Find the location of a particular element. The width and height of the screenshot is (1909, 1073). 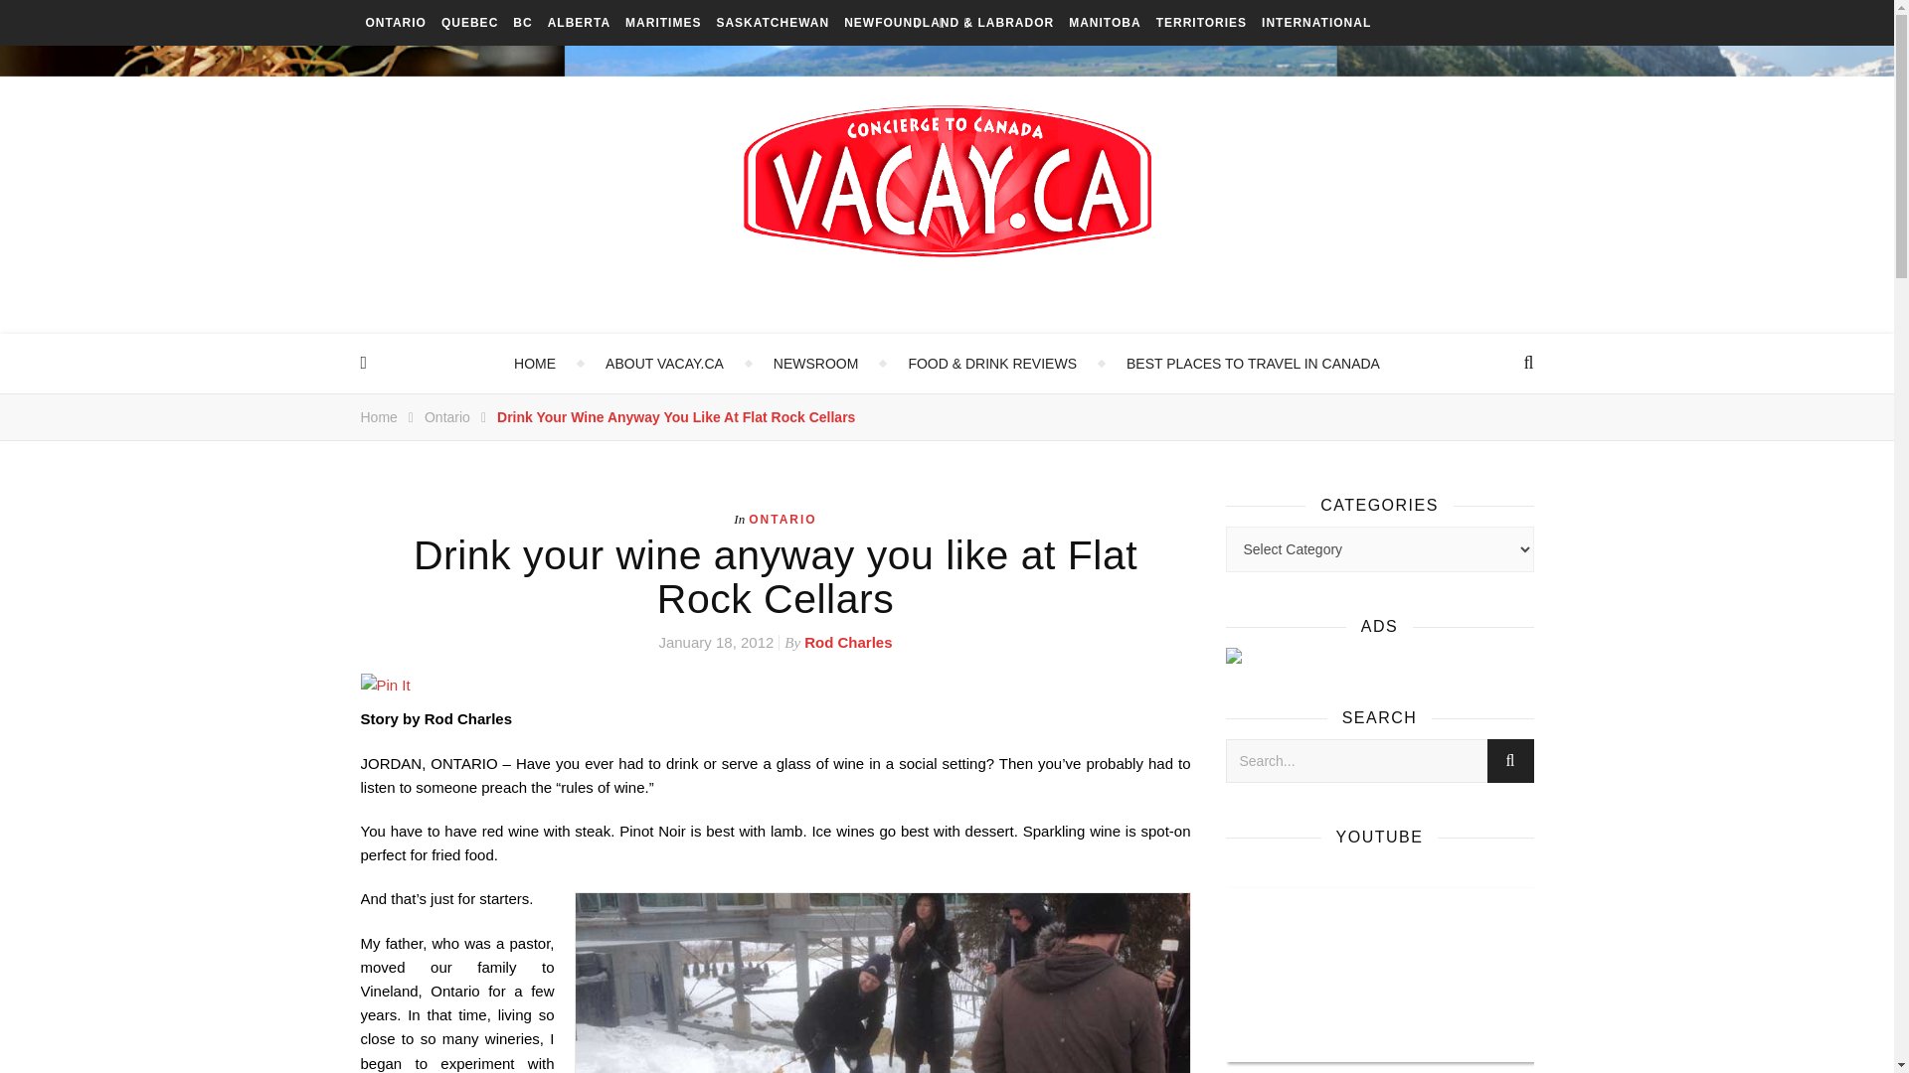

Travel Experts is located at coordinates (815, 364).